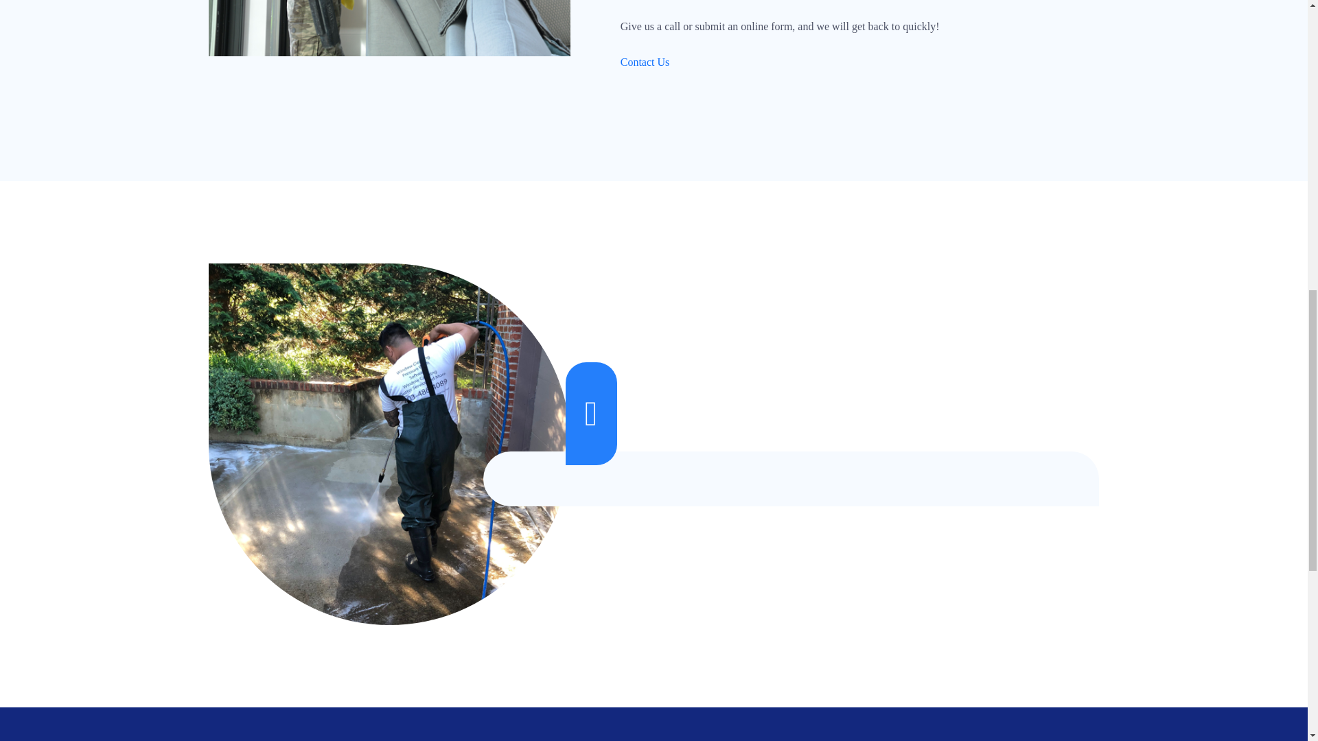 The height and width of the screenshot is (741, 1318). What do you see at coordinates (645, 62) in the screenshot?
I see `Contact` at bounding box center [645, 62].